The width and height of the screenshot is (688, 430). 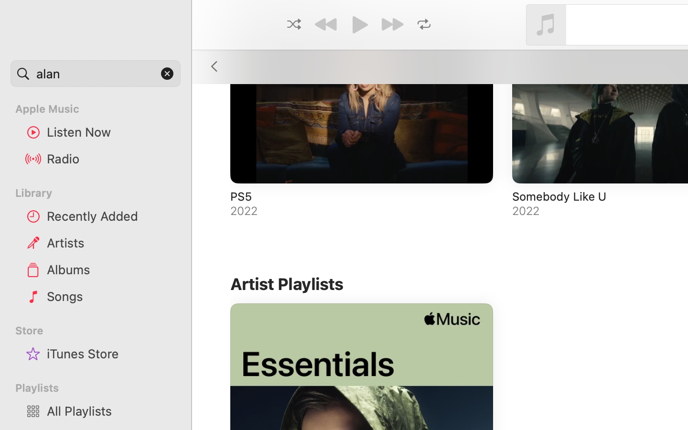 I want to click on alan, so click(x=96, y=74).